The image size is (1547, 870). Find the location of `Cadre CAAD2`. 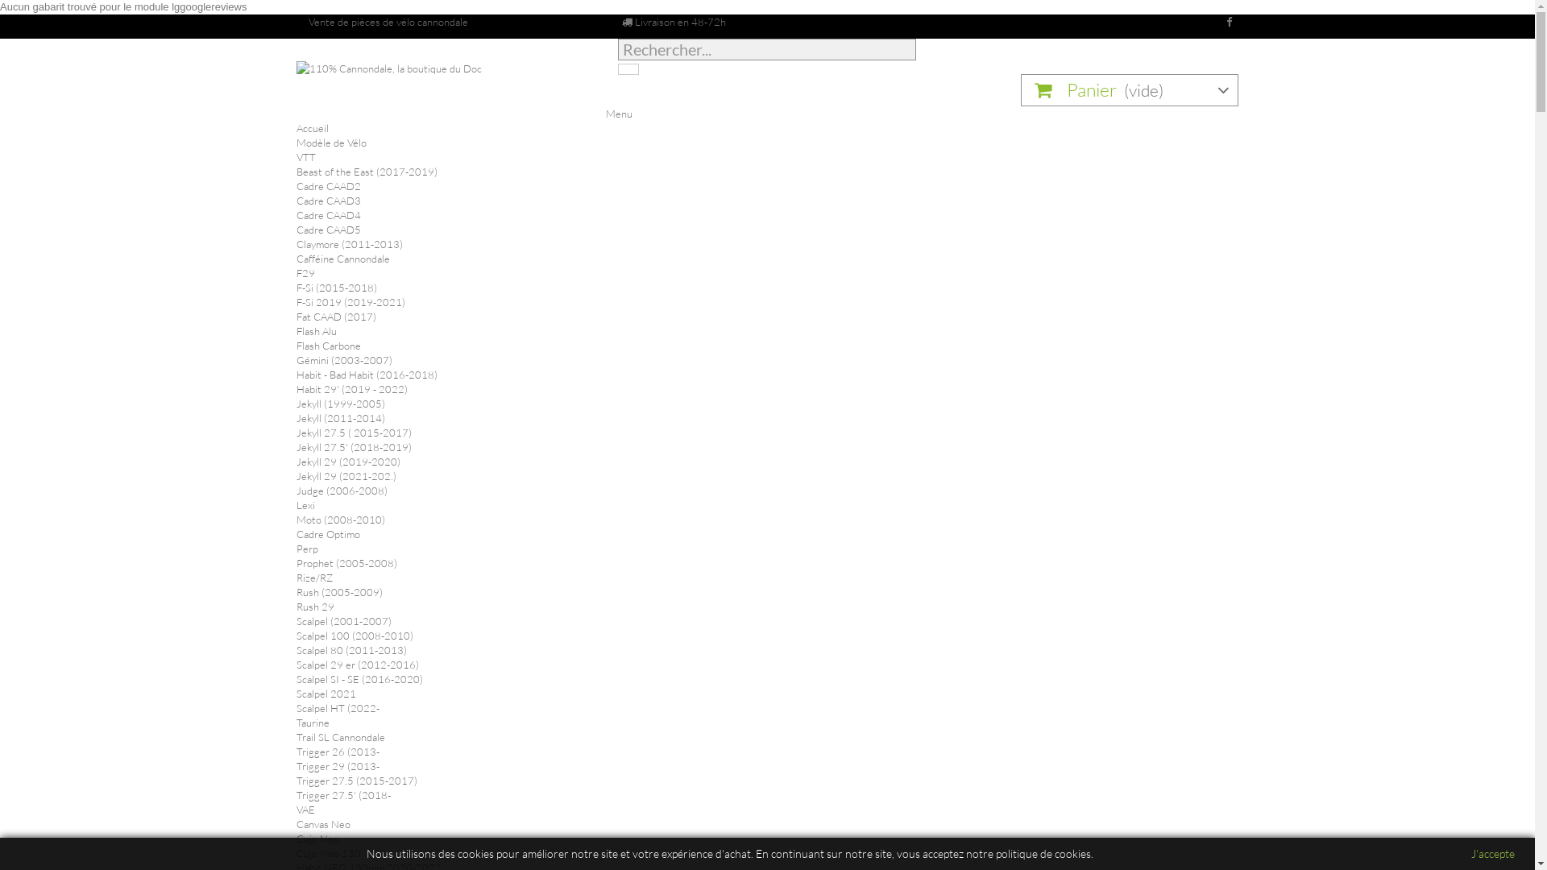

Cadre CAAD2 is located at coordinates (329, 186).